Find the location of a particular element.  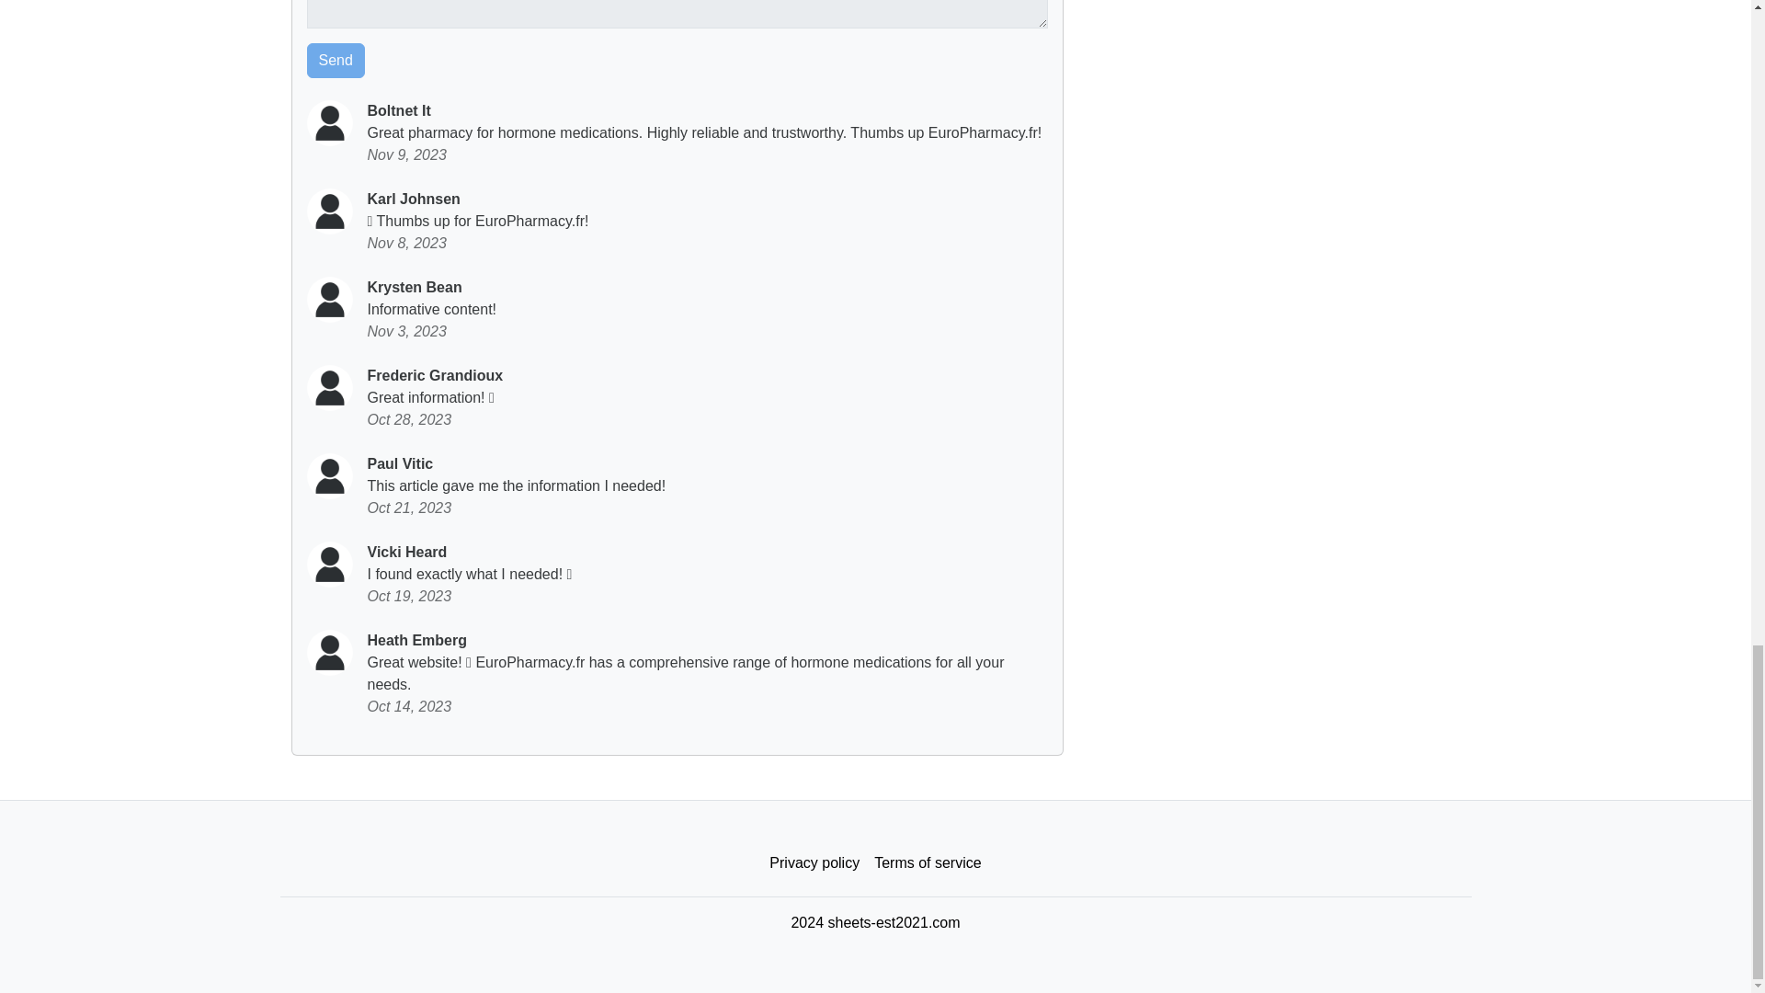

Terms of service is located at coordinates (927, 863).